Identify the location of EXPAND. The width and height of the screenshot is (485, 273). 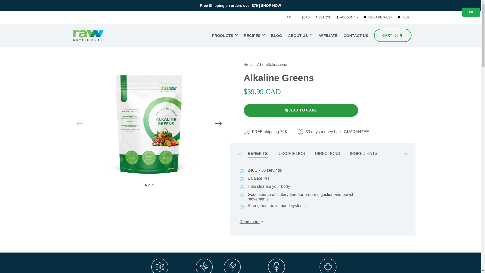
(225, 35).